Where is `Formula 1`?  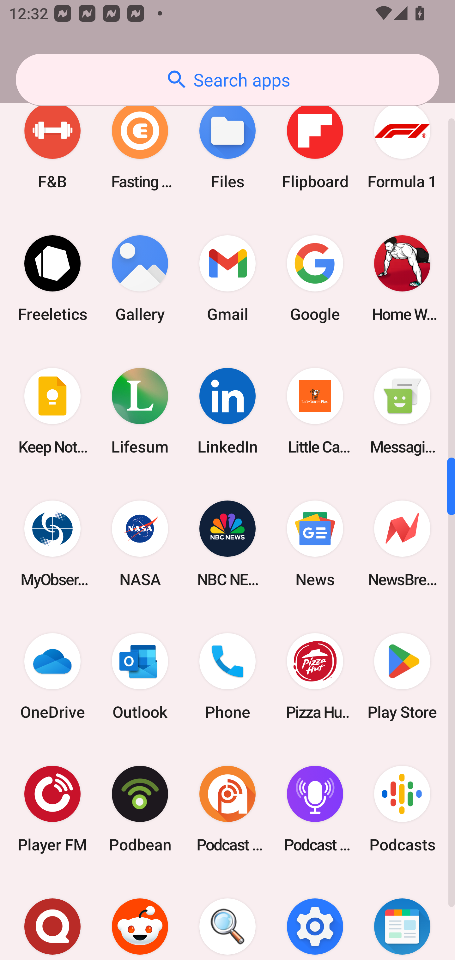 Formula 1 is located at coordinates (402, 146).